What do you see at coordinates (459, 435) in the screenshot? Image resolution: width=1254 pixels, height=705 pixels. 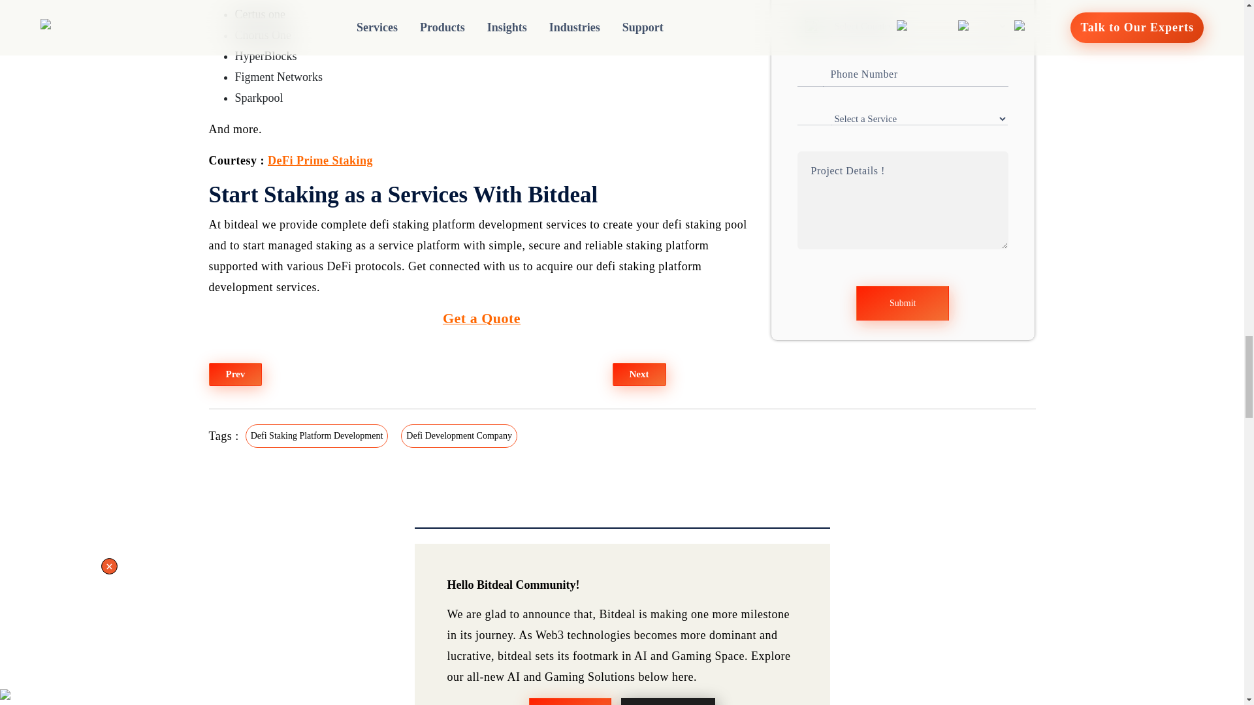 I see `Defi Development Company` at bounding box center [459, 435].